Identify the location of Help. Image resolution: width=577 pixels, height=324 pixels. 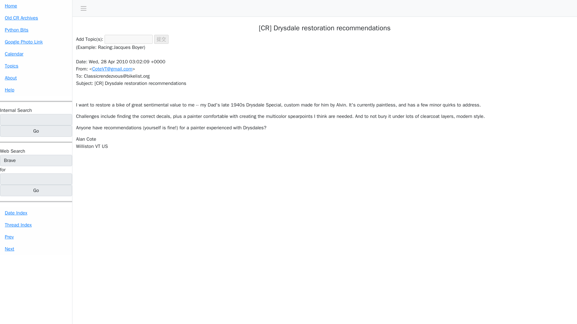
(36, 90).